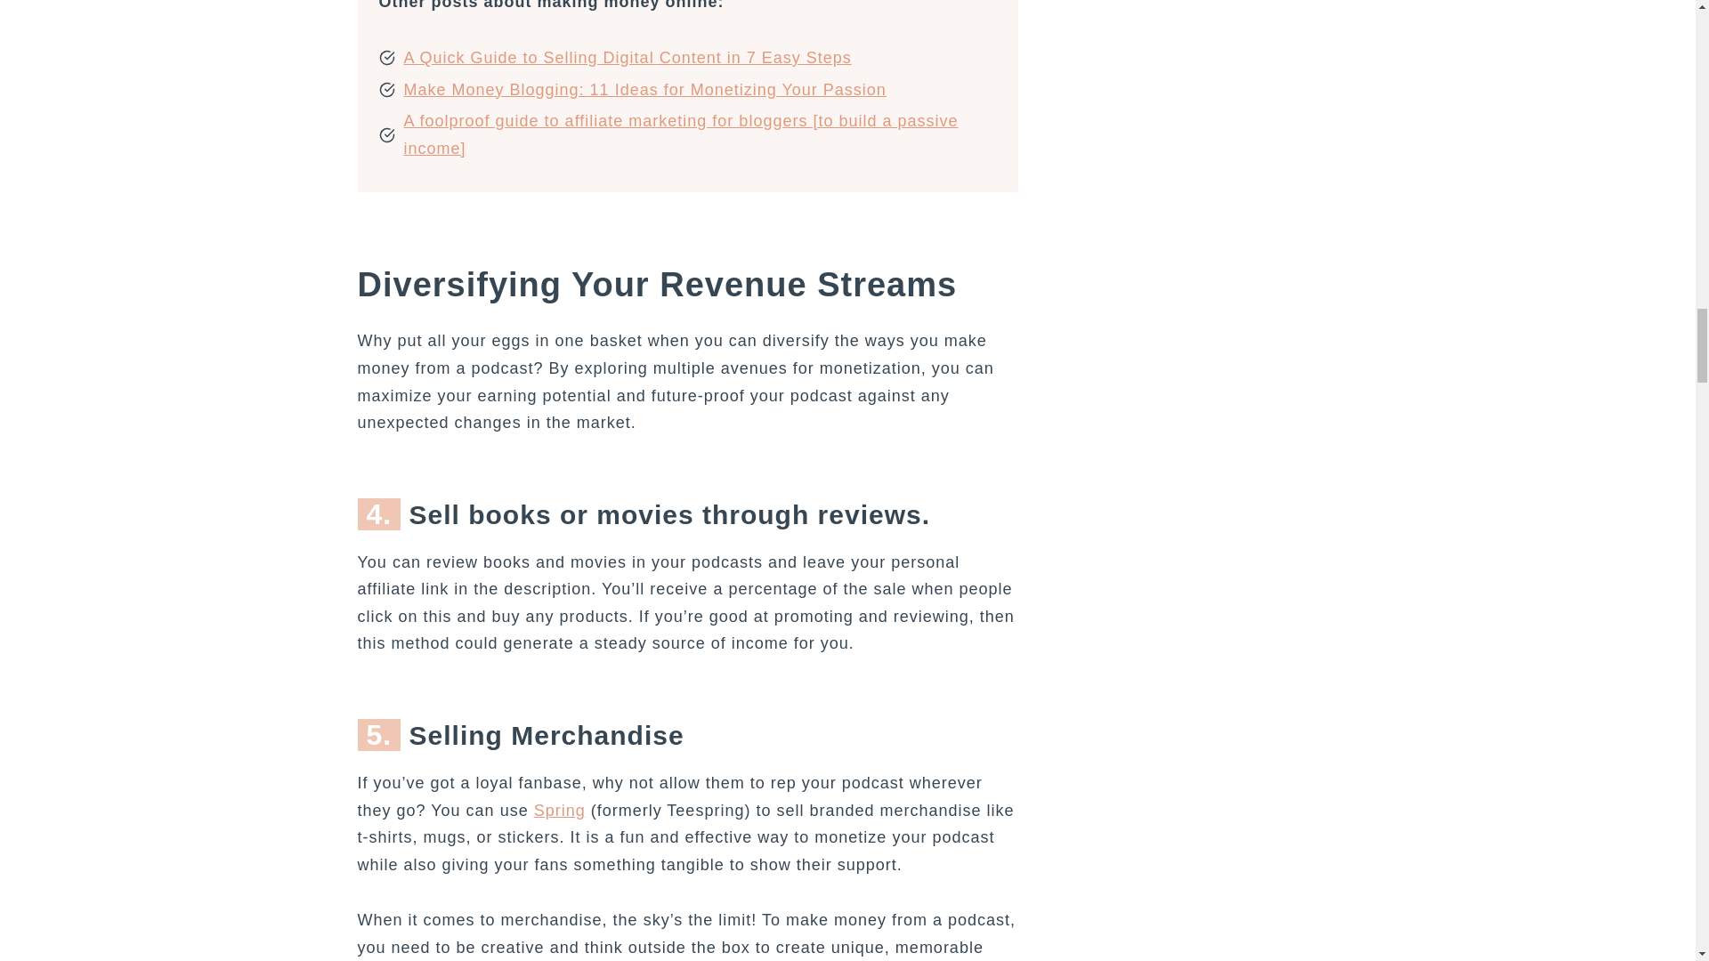 This screenshot has height=961, width=1709. What do you see at coordinates (559, 810) in the screenshot?
I see `Spring` at bounding box center [559, 810].